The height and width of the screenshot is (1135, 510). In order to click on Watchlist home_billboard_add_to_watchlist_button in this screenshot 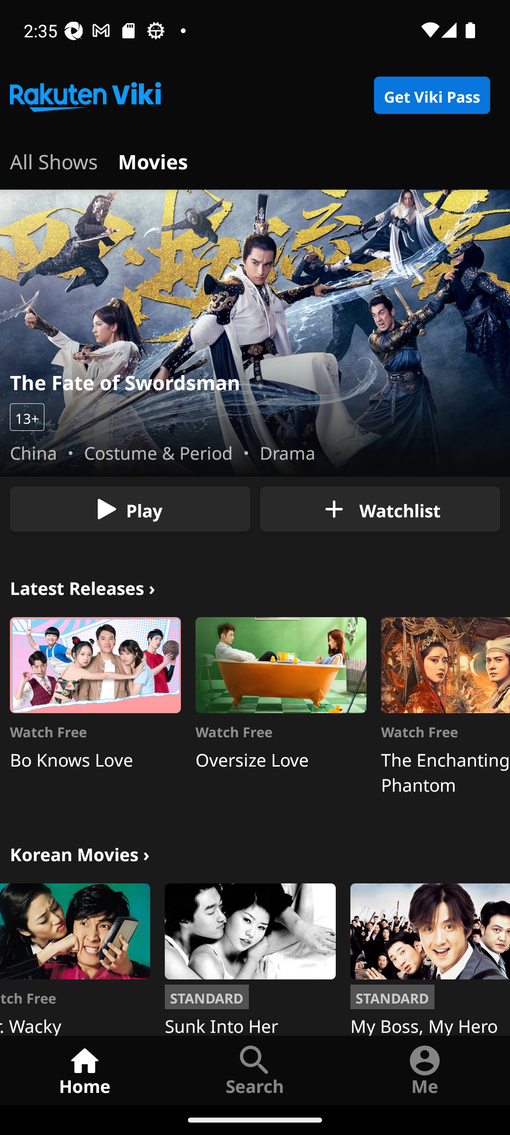, I will do `click(380, 509)`.